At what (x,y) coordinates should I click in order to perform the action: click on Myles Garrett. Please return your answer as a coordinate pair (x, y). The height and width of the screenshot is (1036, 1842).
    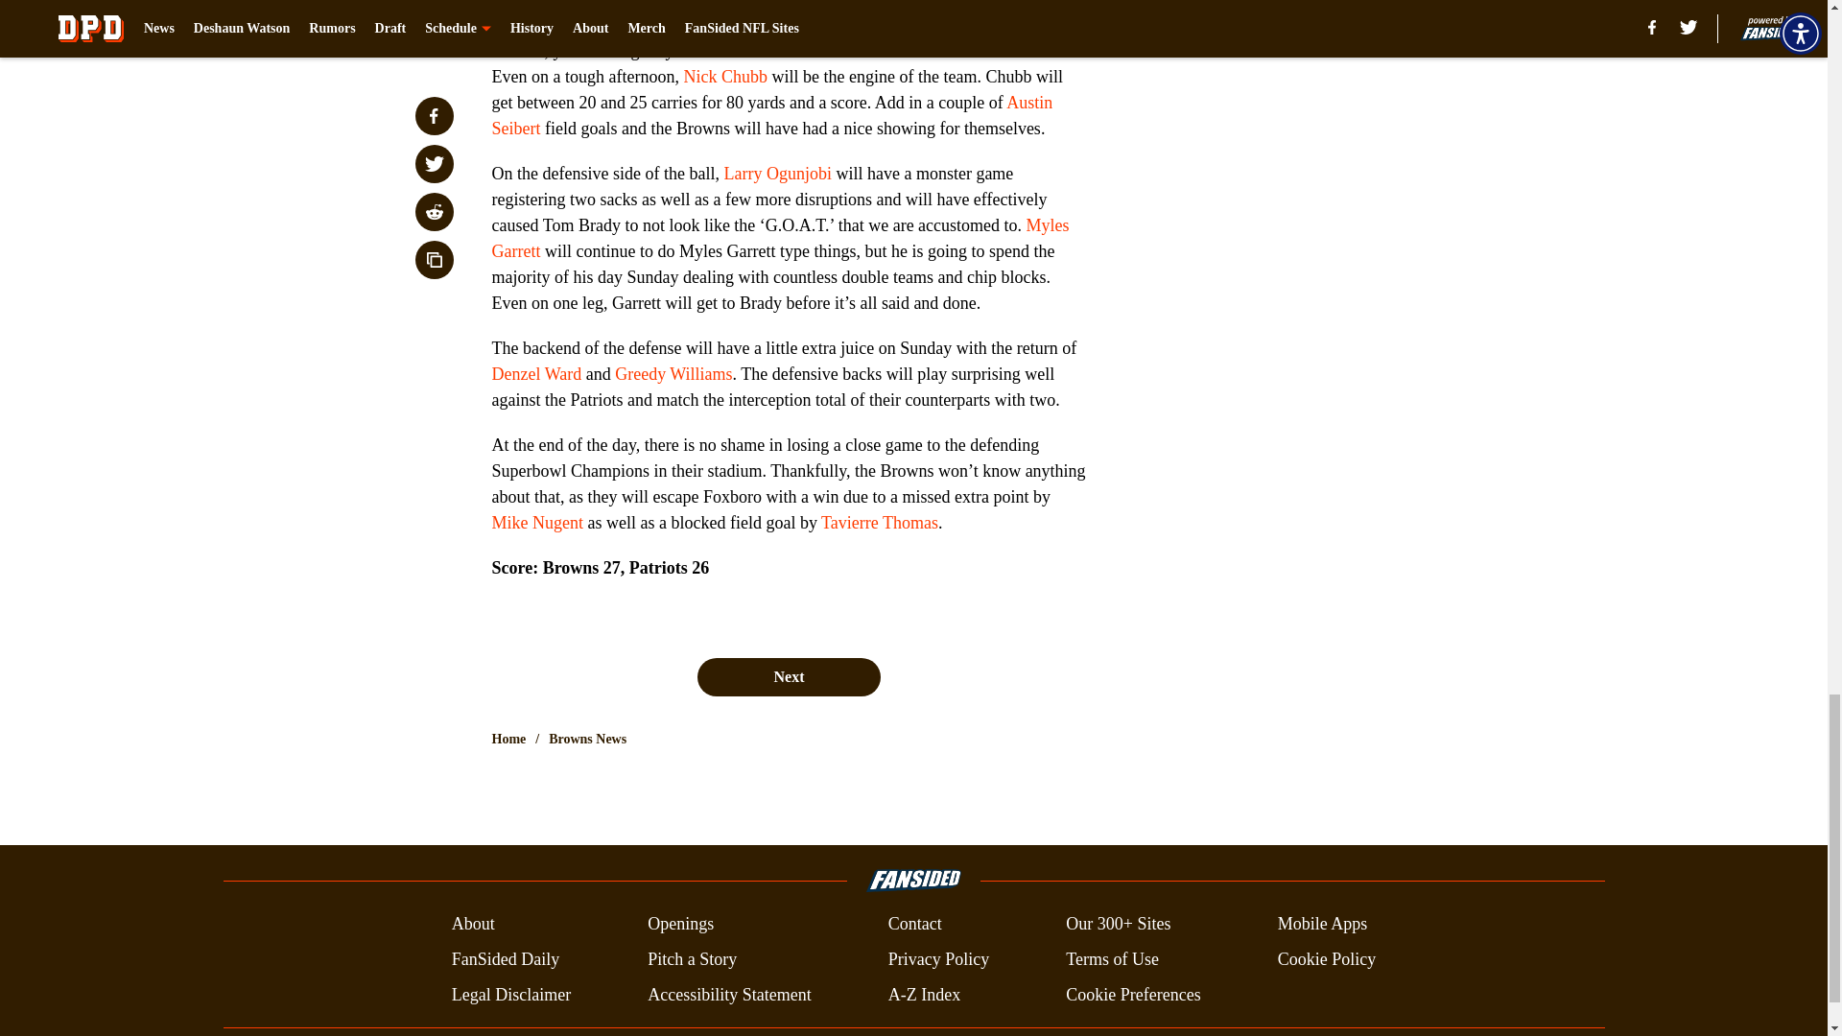
    Looking at the image, I should click on (779, 238).